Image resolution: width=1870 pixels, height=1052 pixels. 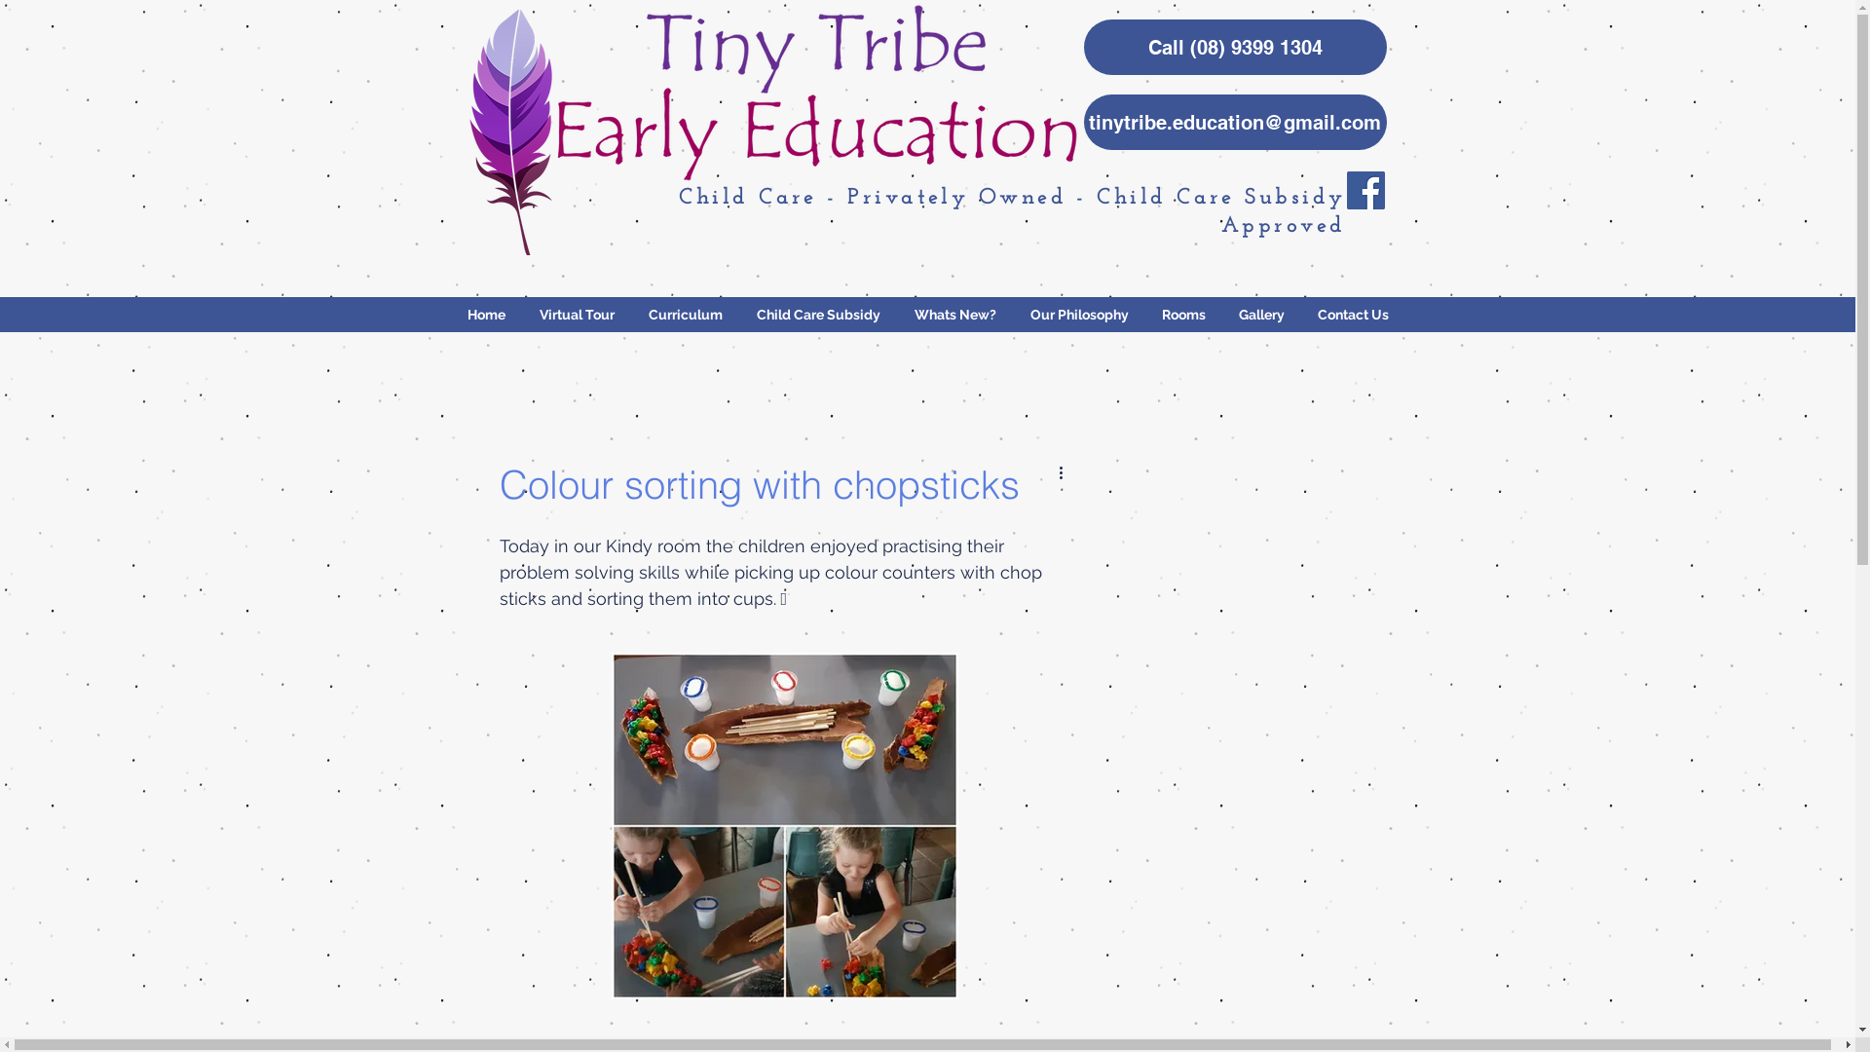 What do you see at coordinates (1354, 315) in the screenshot?
I see `Contact Us` at bounding box center [1354, 315].